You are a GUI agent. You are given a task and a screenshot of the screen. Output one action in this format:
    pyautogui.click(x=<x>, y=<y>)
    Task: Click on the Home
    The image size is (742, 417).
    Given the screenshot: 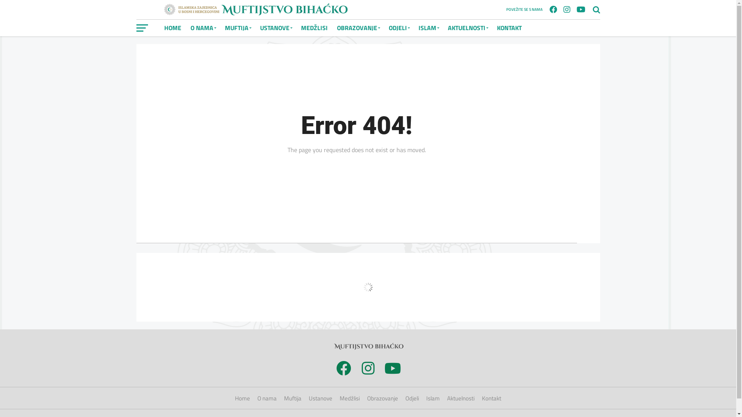 What is the action you would take?
    pyautogui.click(x=243, y=398)
    